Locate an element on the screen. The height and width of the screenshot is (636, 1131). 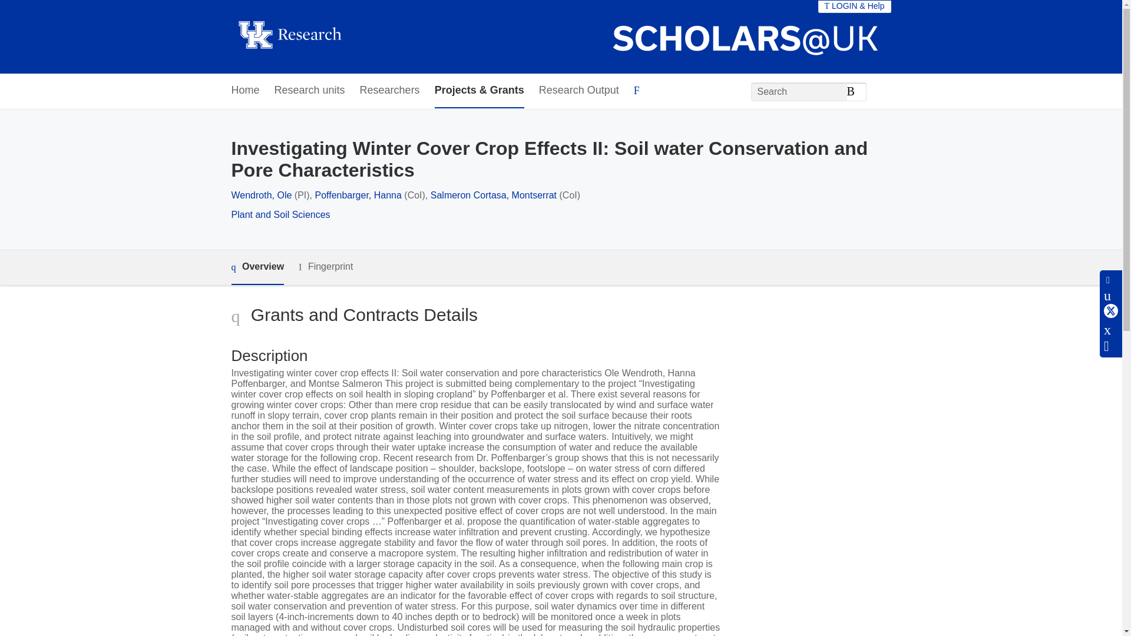
Researchers is located at coordinates (389, 91).